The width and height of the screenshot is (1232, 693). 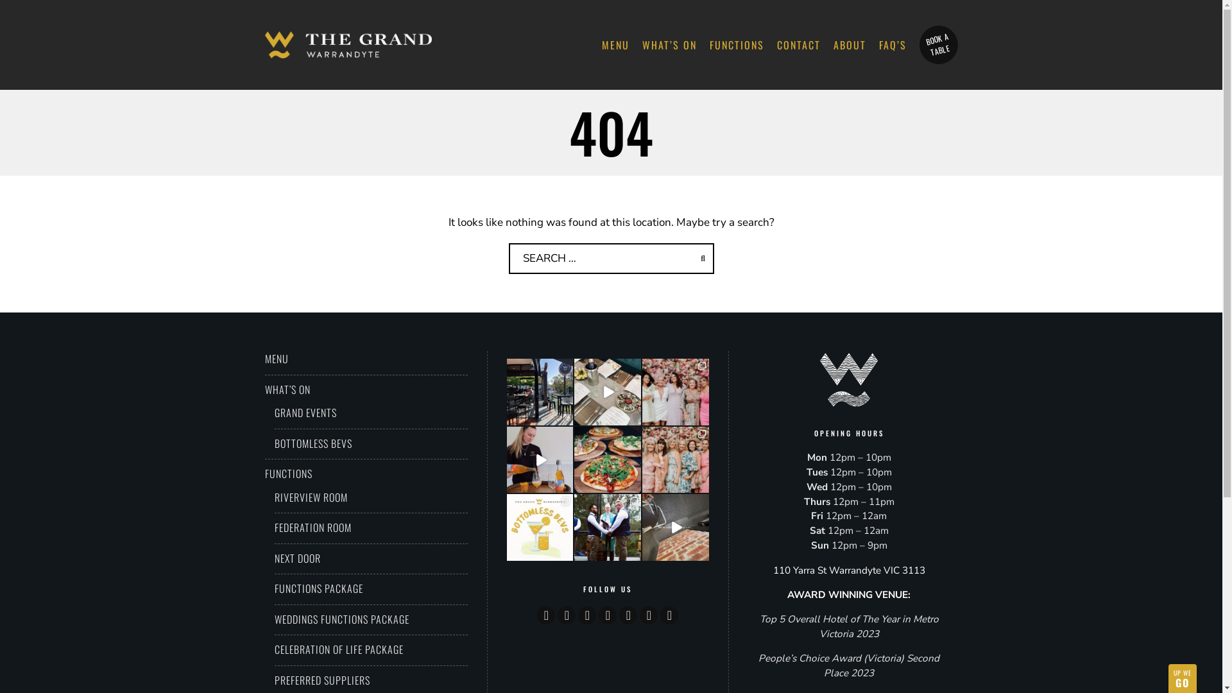 What do you see at coordinates (313, 443) in the screenshot?
I see `BOTTOMLESS BEVS` at bounding box center [313, 443].